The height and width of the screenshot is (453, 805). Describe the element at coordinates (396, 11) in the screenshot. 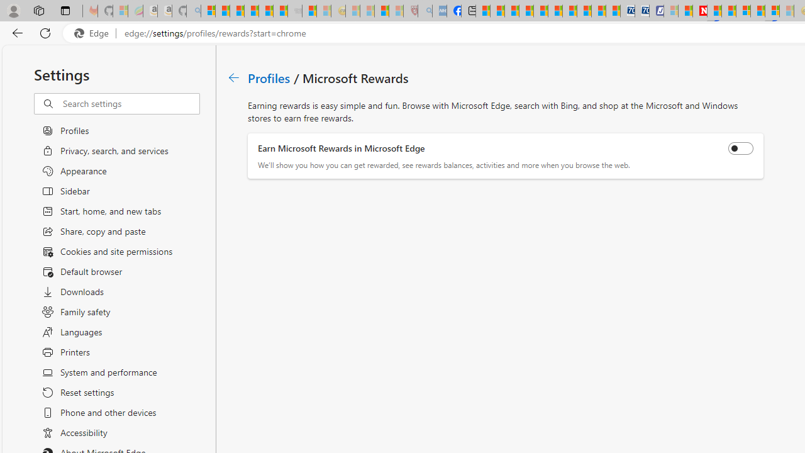

I see `12 Popular Science Lies that Must be Corrected - Sleeping` at that location.